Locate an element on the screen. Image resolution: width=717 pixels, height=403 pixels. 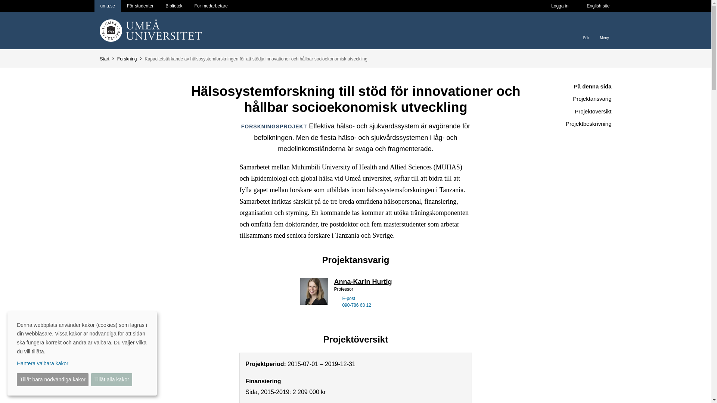
Projektansvarig is located at coordinates (574, 99).